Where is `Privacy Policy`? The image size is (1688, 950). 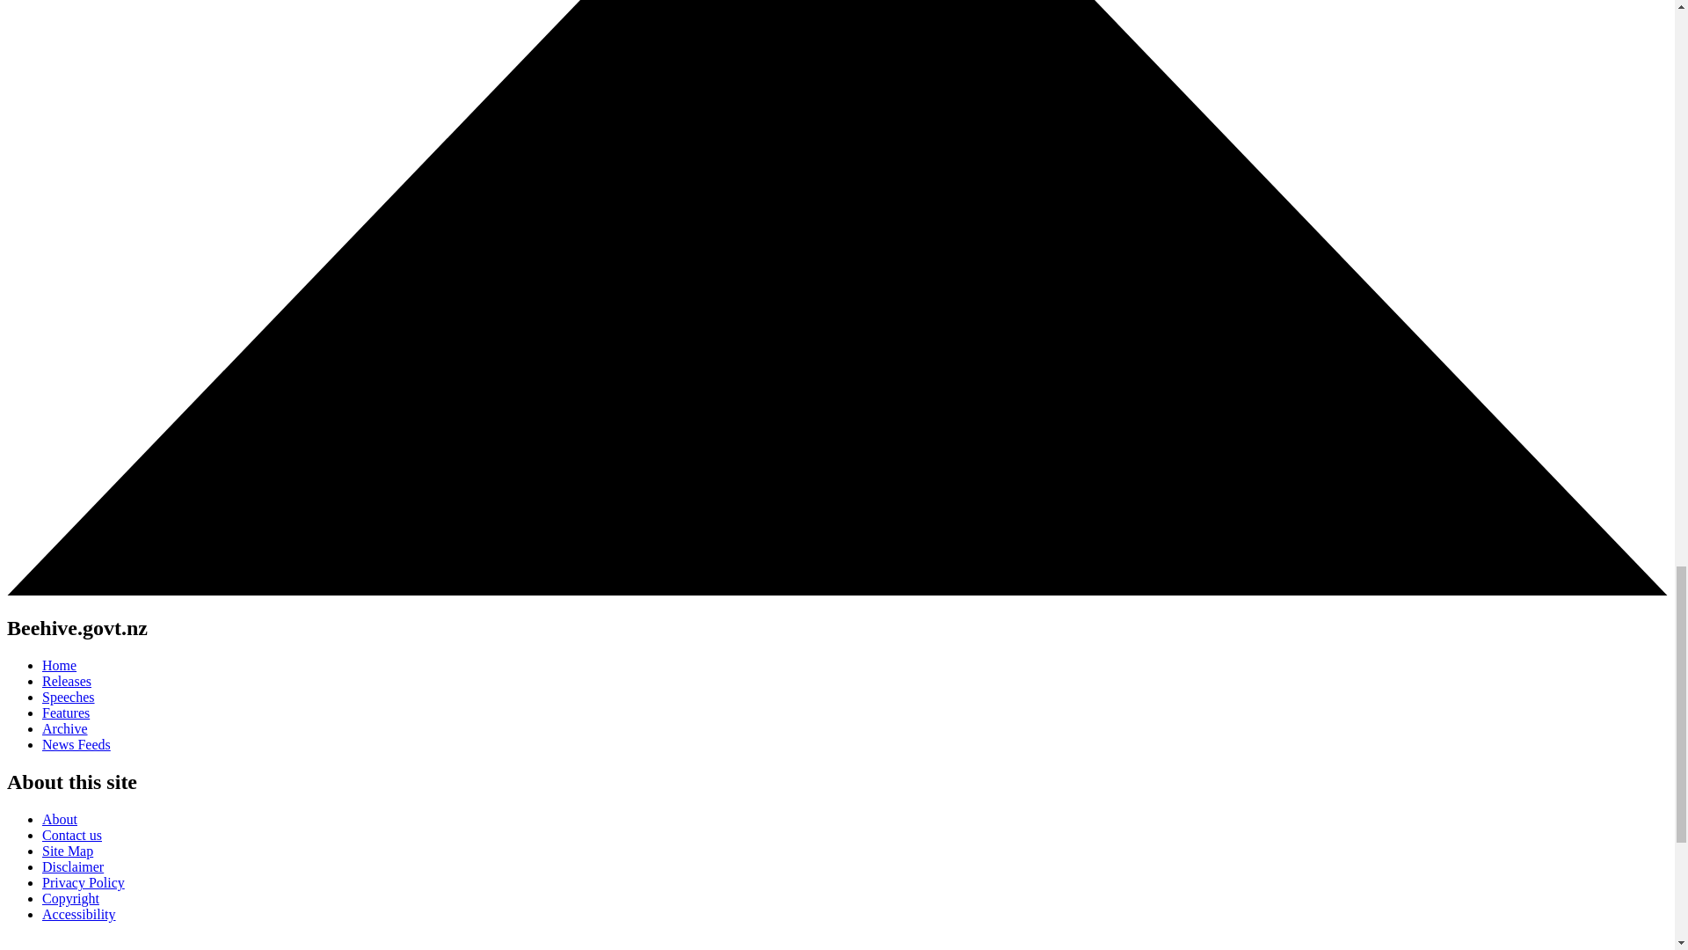
Privacy Policy is located at coordinates (84, 881).